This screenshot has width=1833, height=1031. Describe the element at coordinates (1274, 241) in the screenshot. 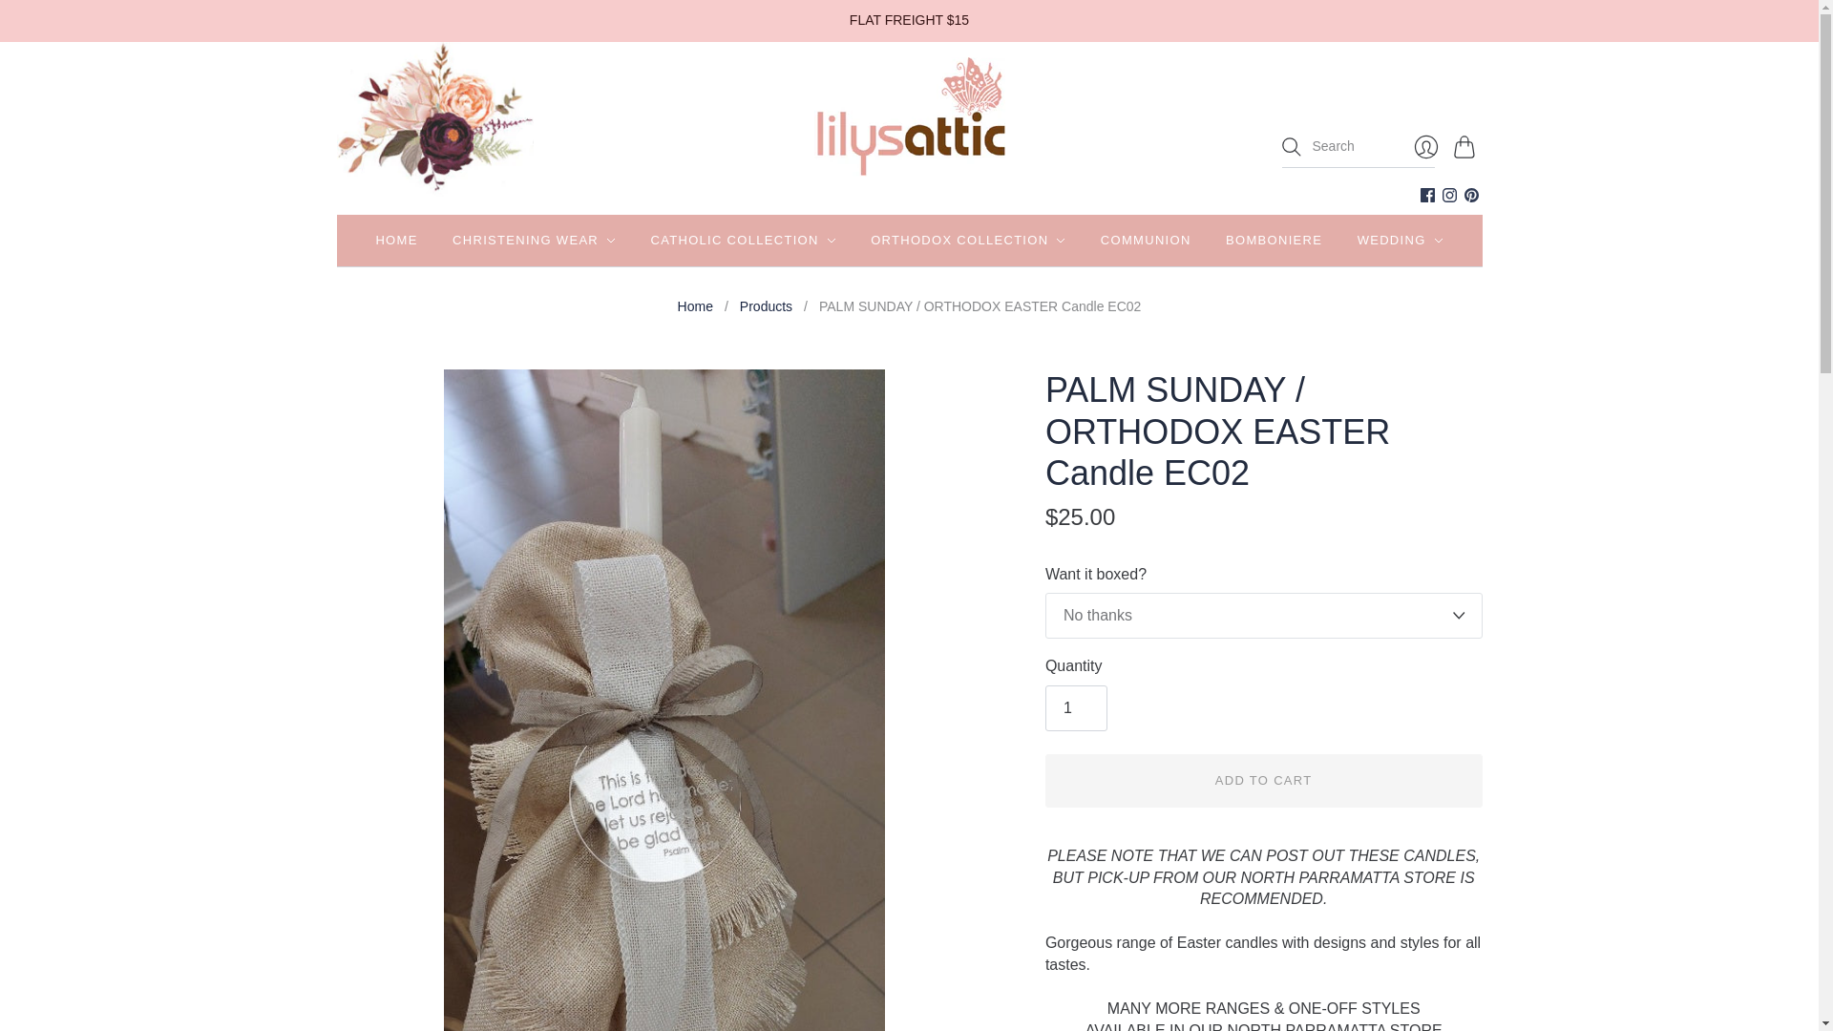

I see `BOMBONIERE` at that location.